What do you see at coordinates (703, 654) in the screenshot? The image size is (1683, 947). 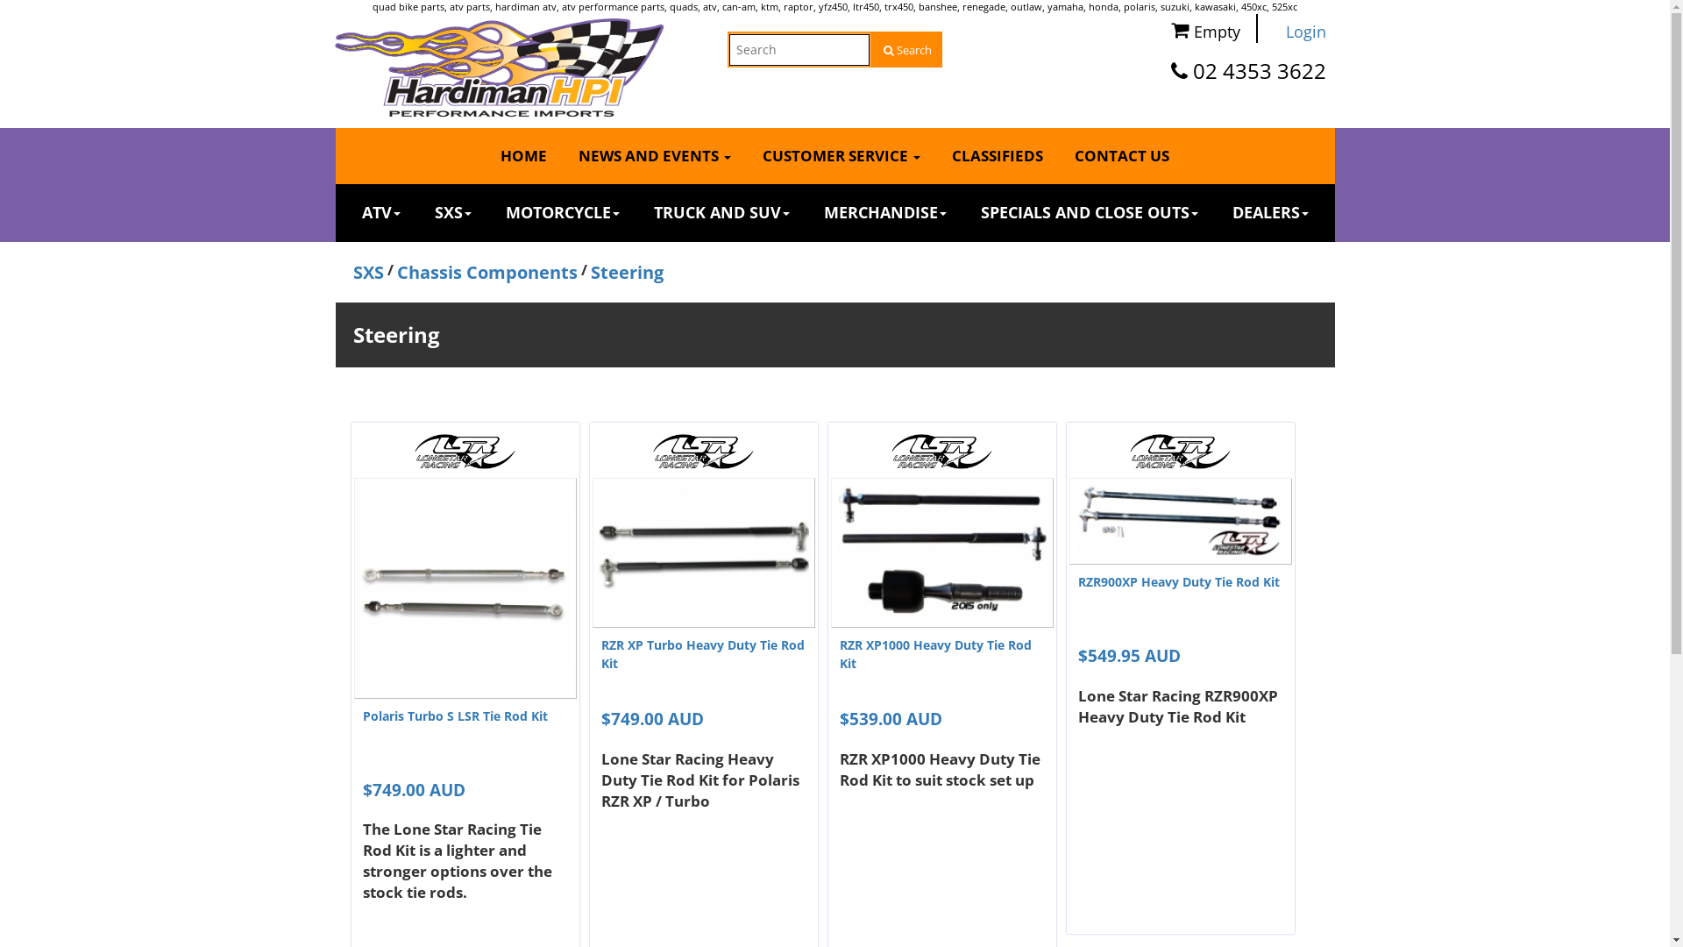 I see `RZR XP Turbo Heavy Duty Tie Rod Kit` at bounding box center [703, 654].